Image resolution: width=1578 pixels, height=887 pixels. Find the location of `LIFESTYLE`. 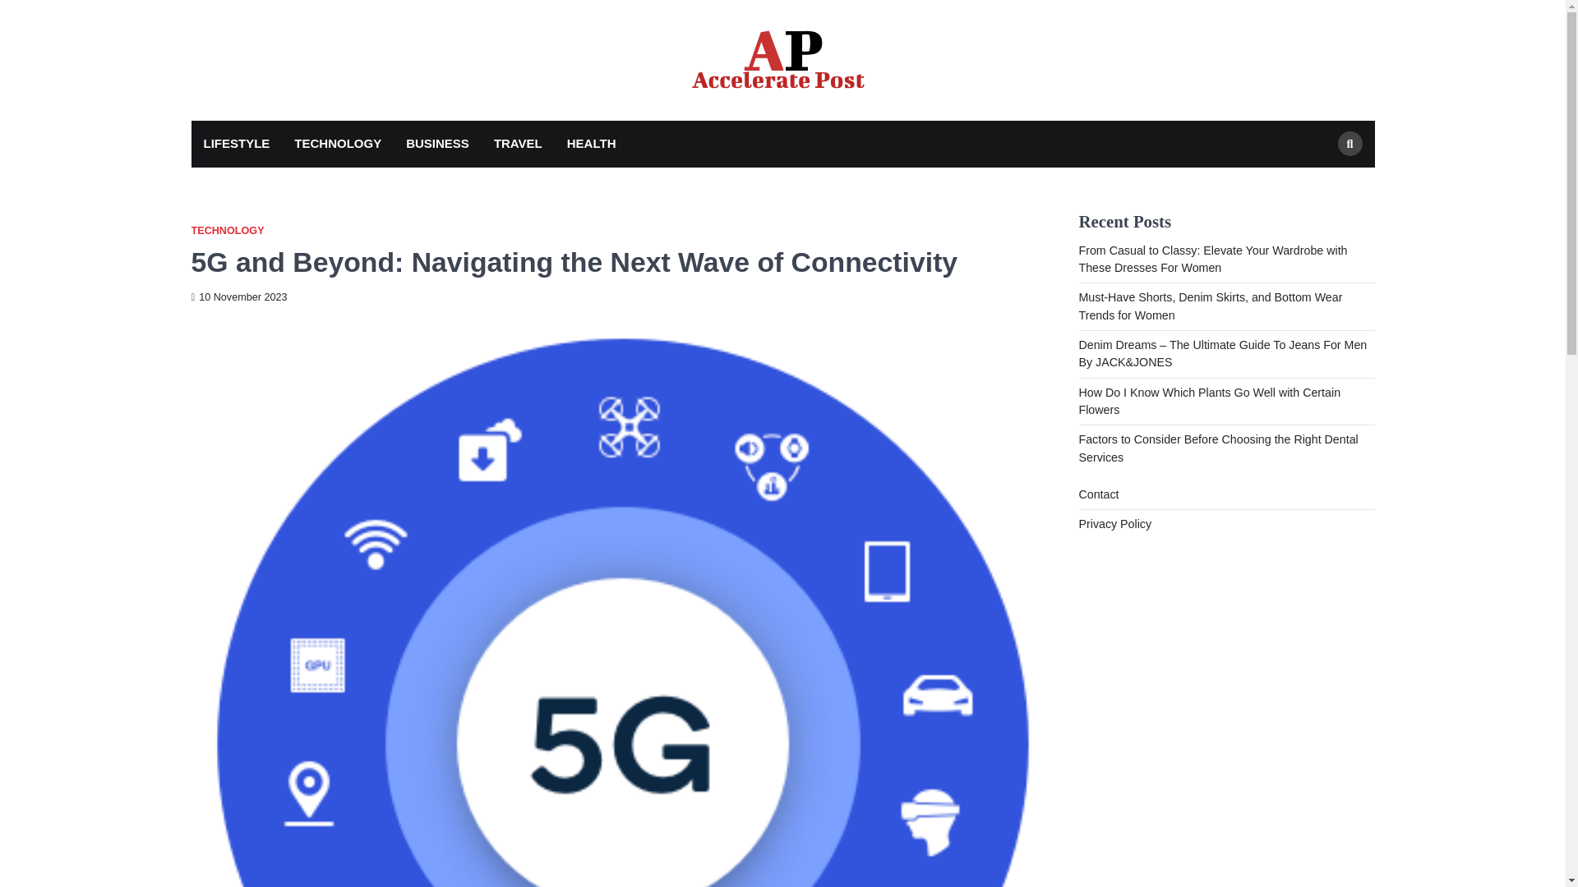

LIFESTYLE is located at coordinates (237, 144).